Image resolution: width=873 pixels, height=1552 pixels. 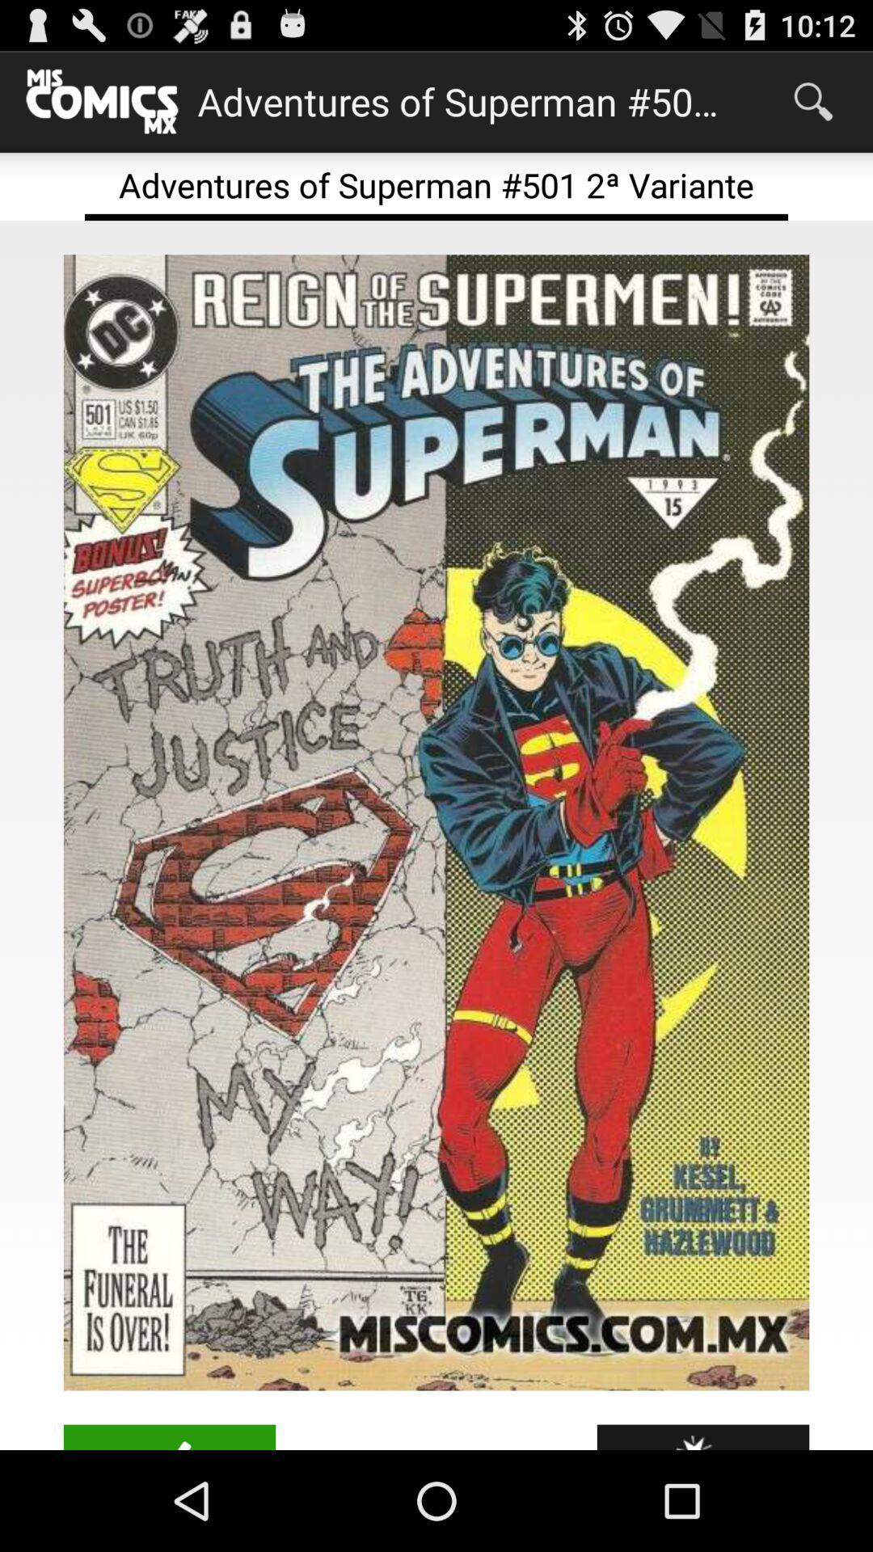 I want to click on turn on icon next to adventures of superman app, so click(x=813, y=102).